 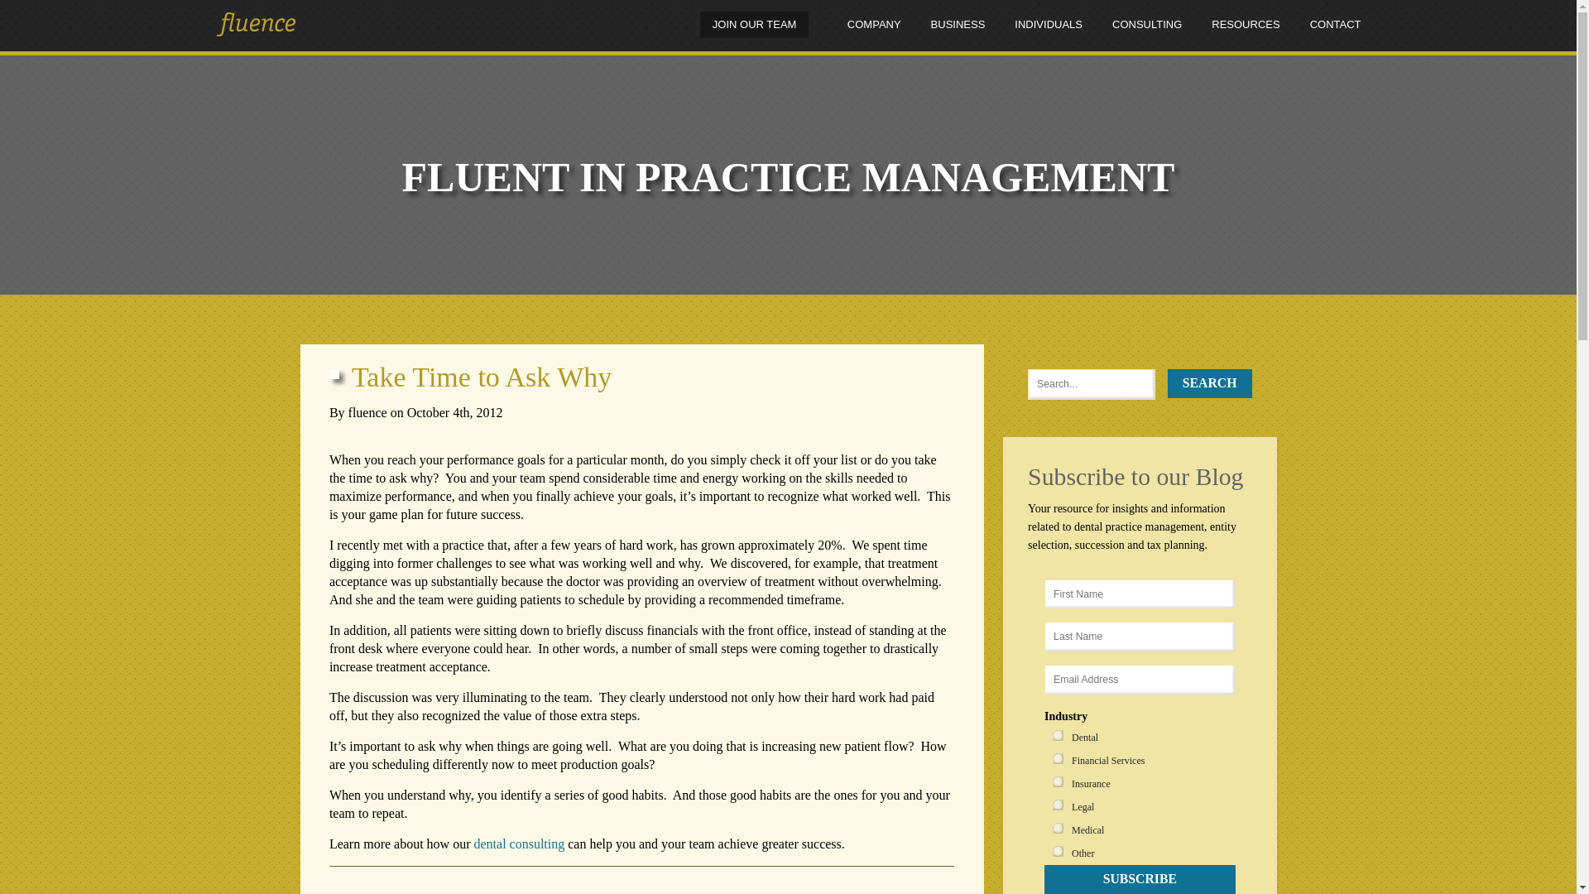 What do you see at coordinates (958, 31) in the screenshot?
I see `BUSINESS` at bounding box center [958, 31].